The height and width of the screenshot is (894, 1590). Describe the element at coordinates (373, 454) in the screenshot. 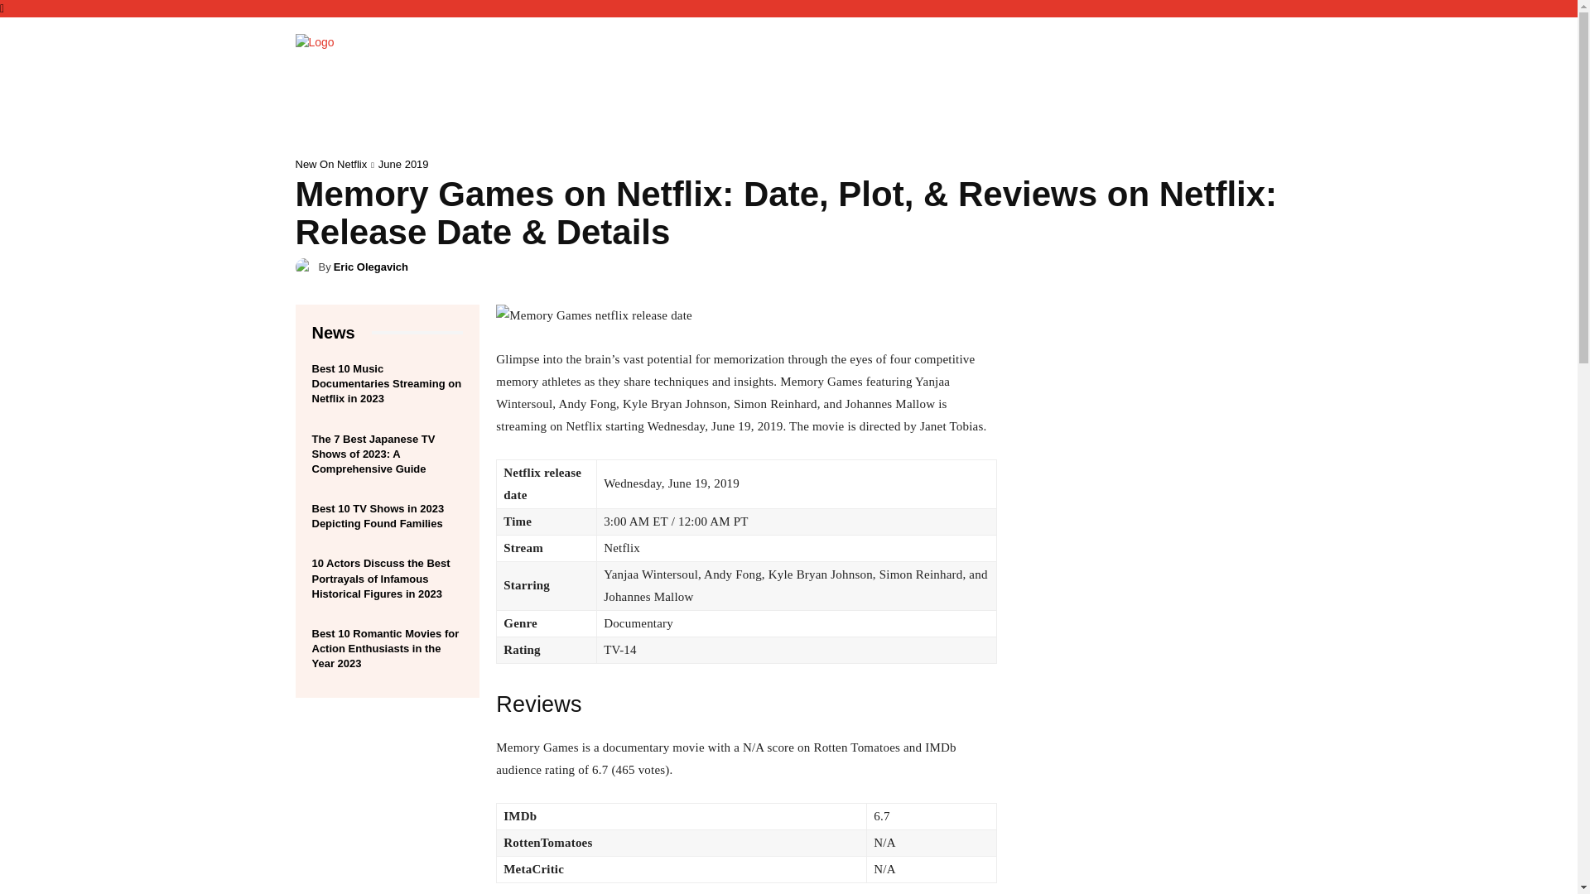

I see `The 7 Best Japanese TV Shows of 2023: A Comprehensive Guide` at that location.